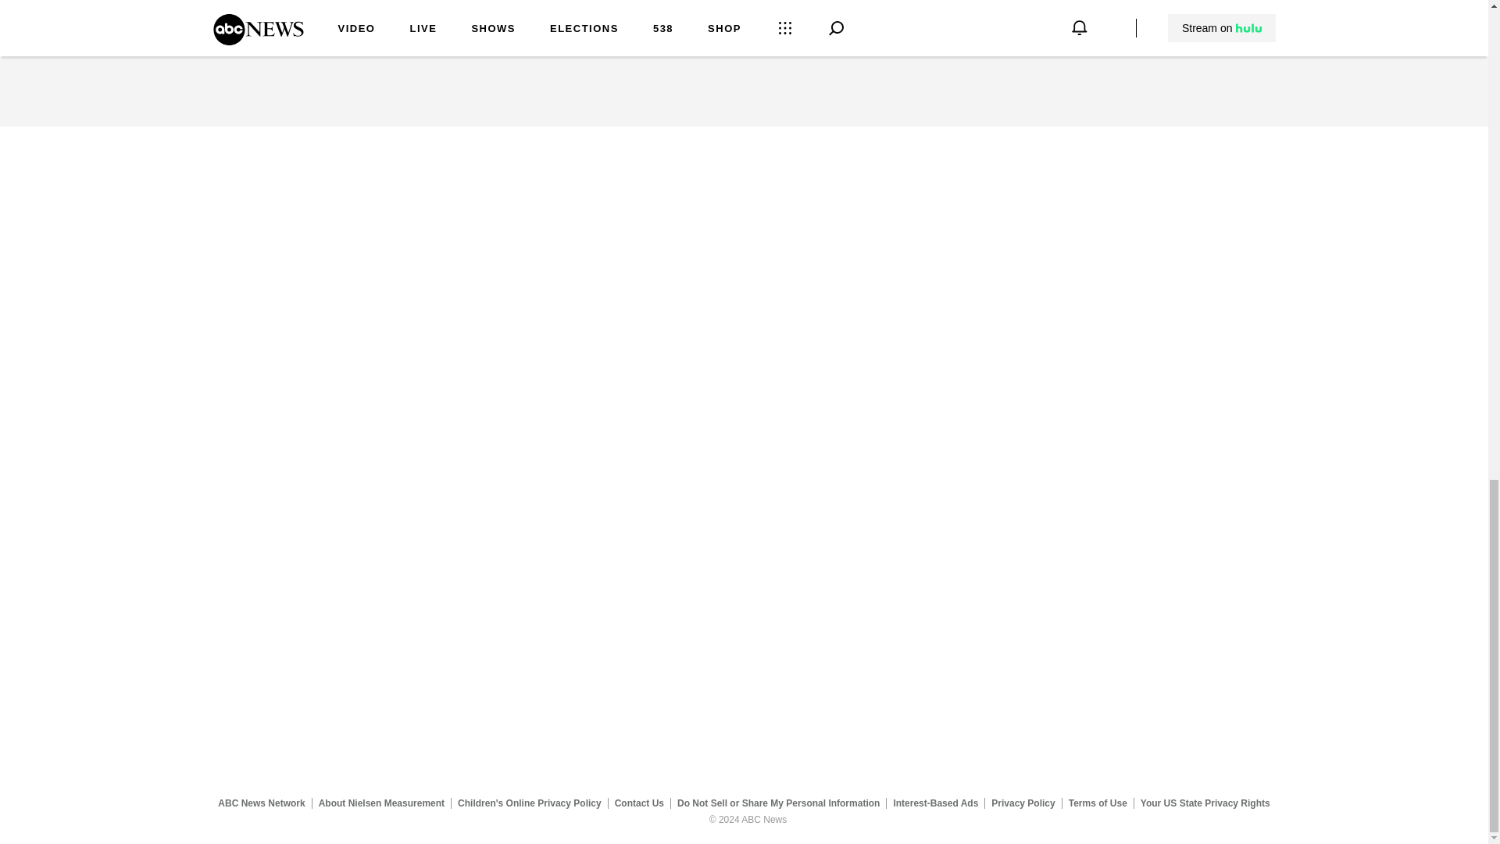  What do you see at coordinates (639, 803) in the screenshot?
I see `Contact Us` at bounding box center [639, 803].